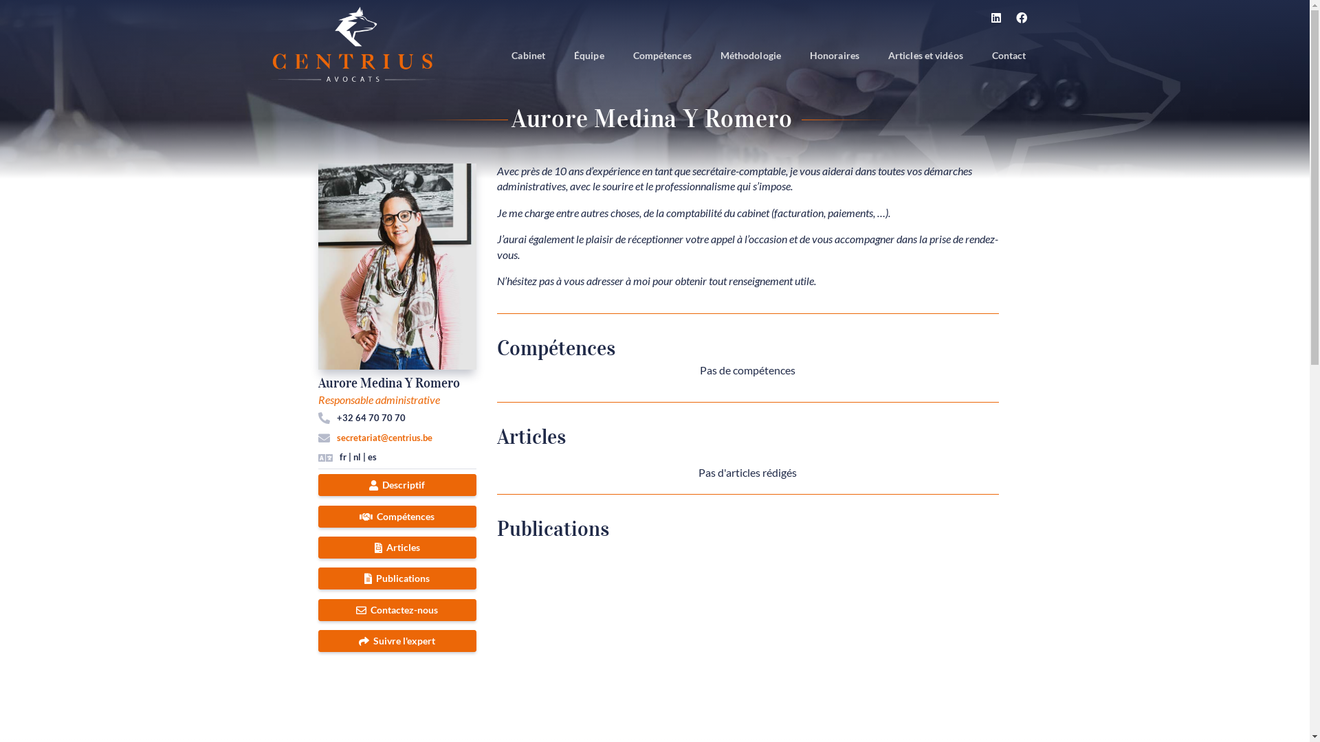  Describe the element at coordinates (397, 548) in the screenshot. I see `Articles` at that location.